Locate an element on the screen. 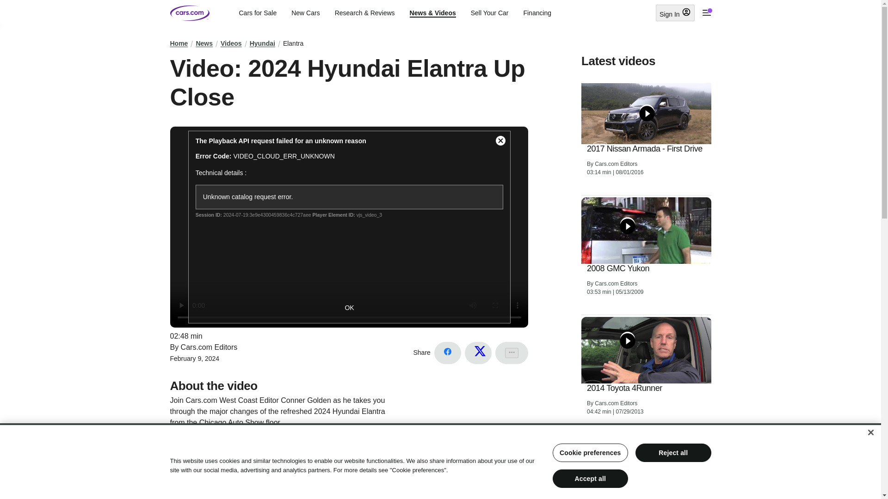  Financing is located at coordinates (537, 13).